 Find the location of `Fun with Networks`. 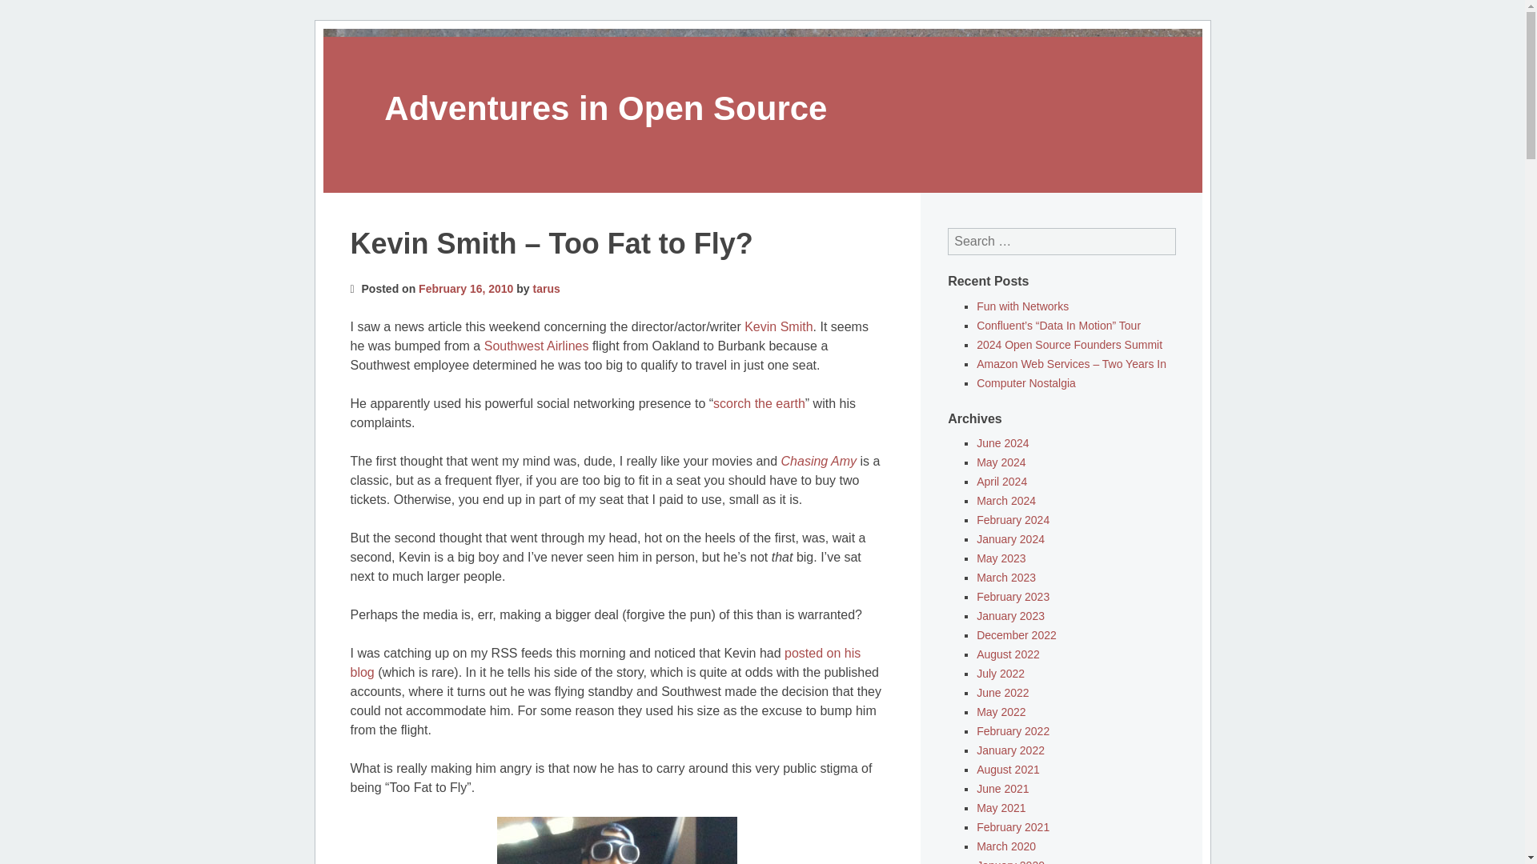

Fun with Networks is located at coordinates (1021, 306).